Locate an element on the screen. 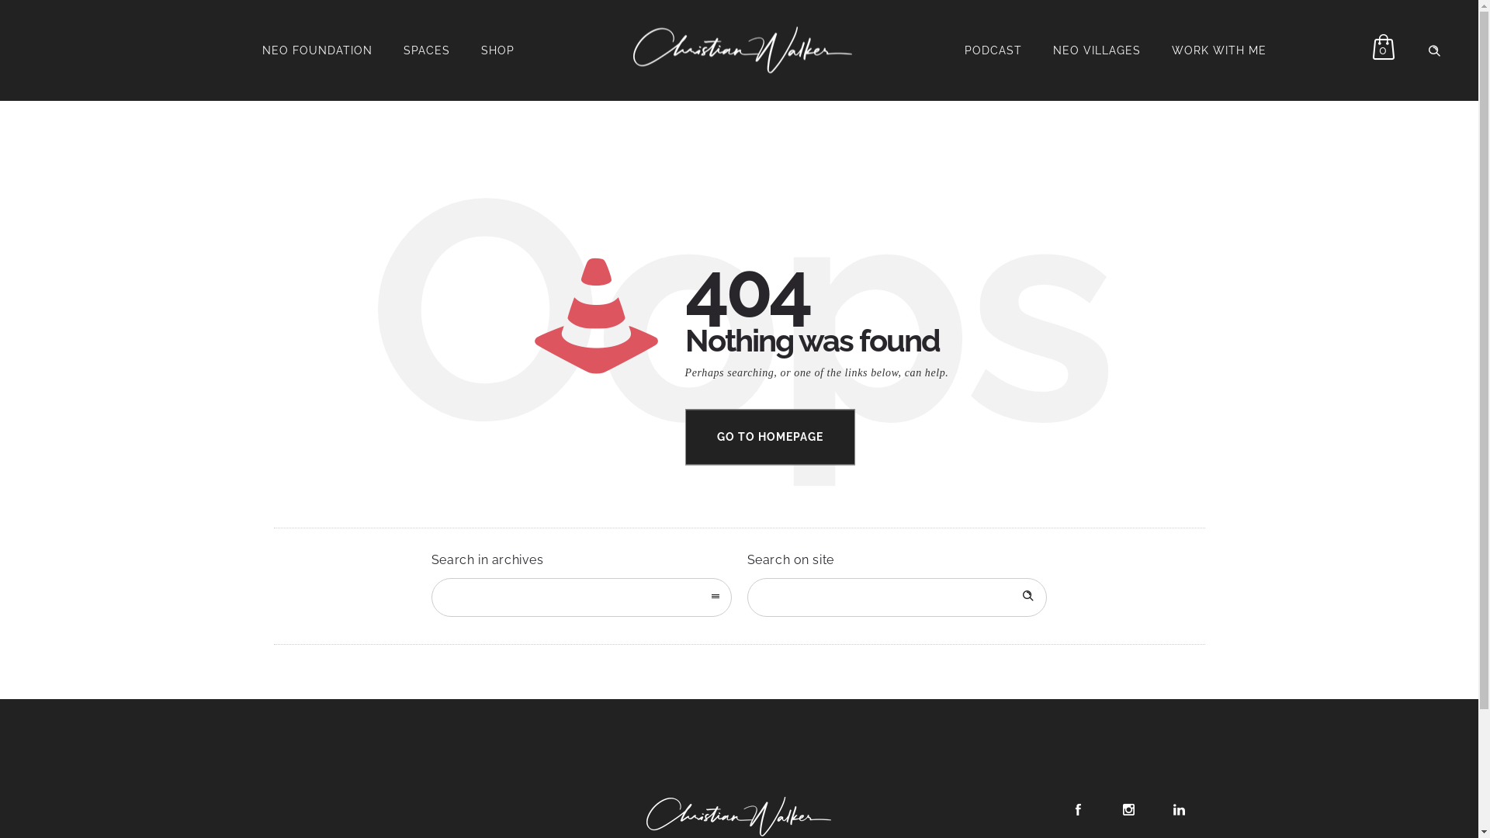  PODCAST is located at coordinates (993, 50).